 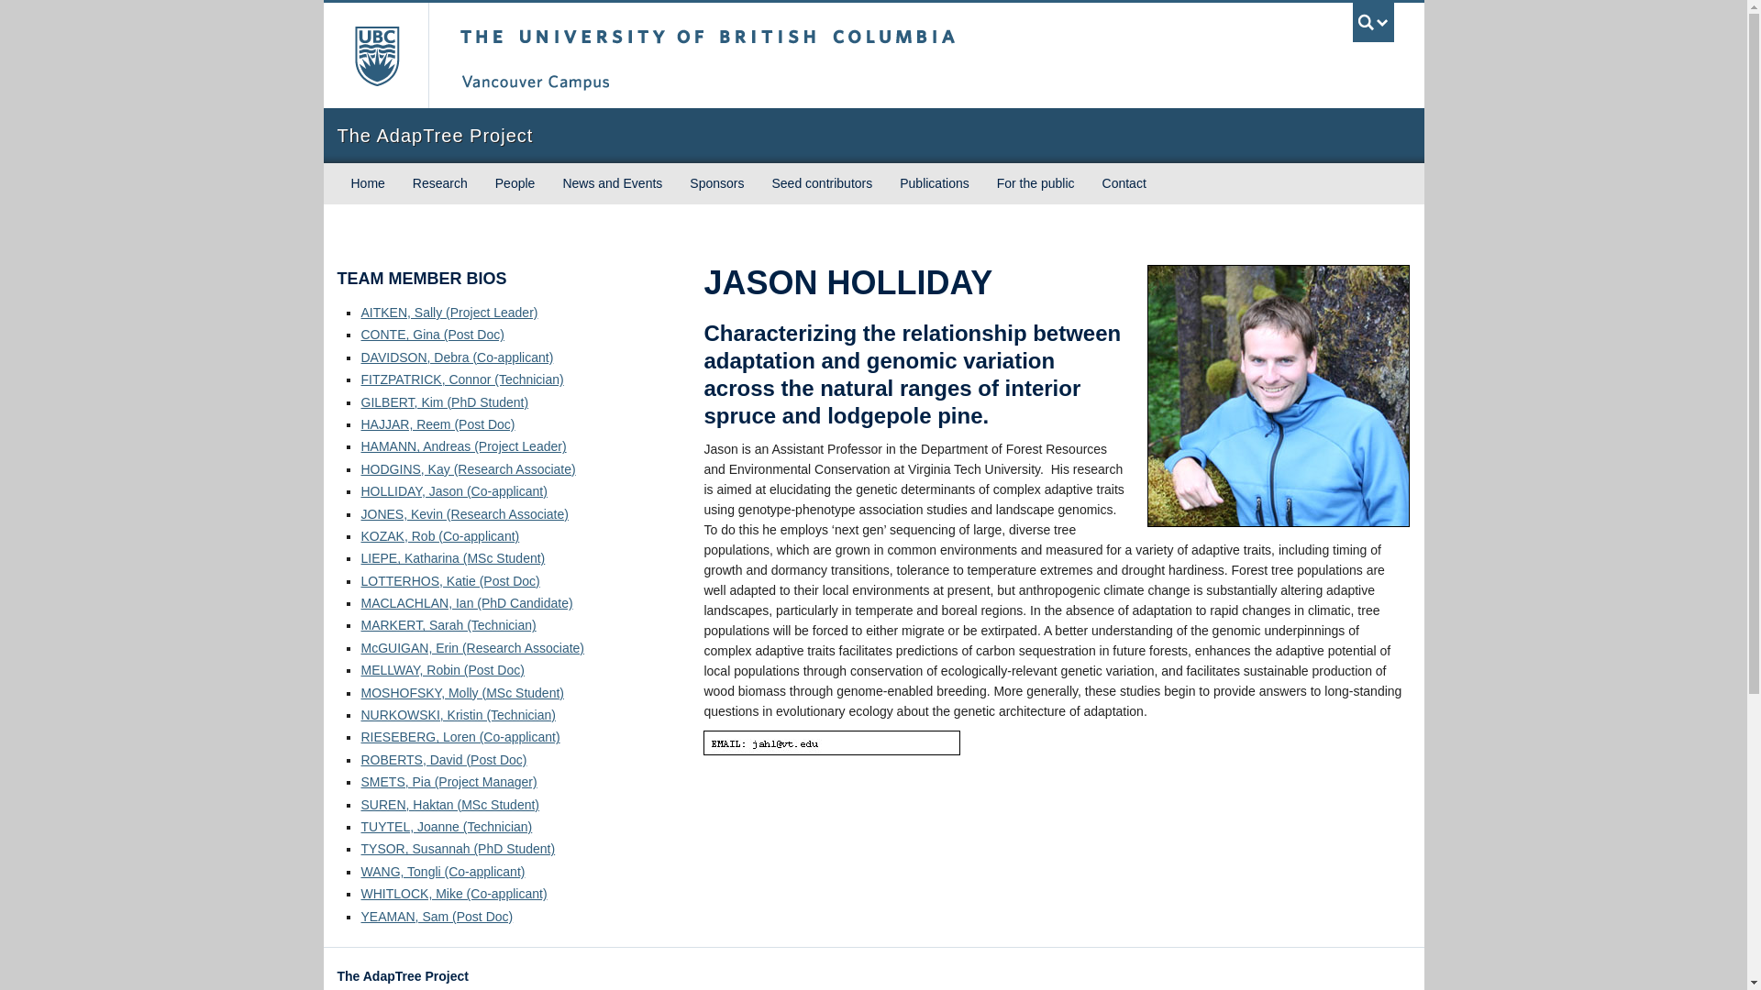 I want to click on Seed contributors, so click(x=821, y=183).